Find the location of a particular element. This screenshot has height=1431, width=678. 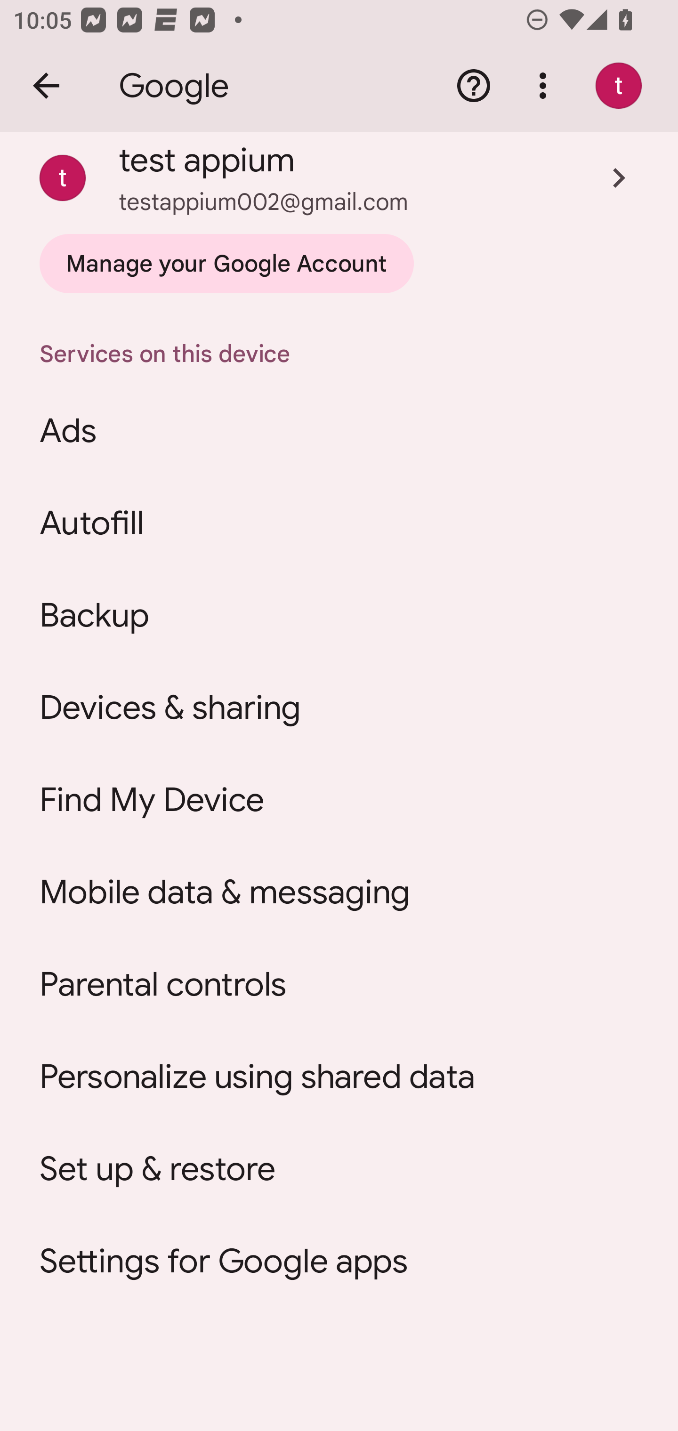

Mobile data & messaging is located at coordinates (339, 892).